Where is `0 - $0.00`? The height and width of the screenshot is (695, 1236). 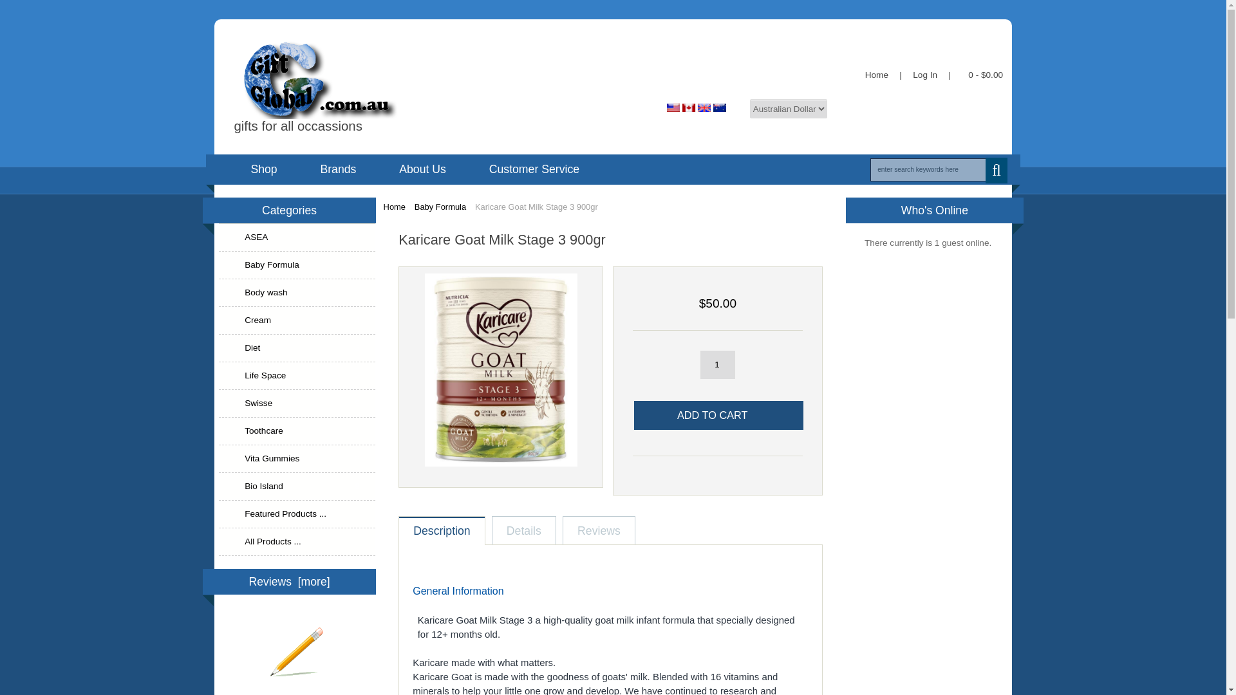
0 - $0.00 is located at coordinates (982, 75).